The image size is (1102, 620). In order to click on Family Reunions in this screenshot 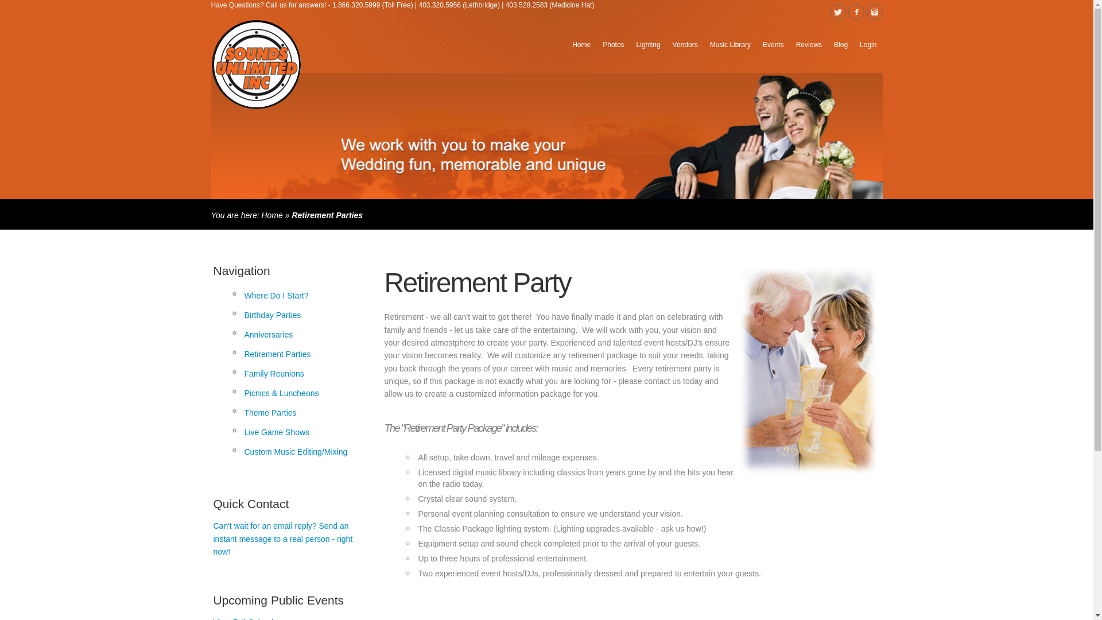, I will do `click(298, 374)`.